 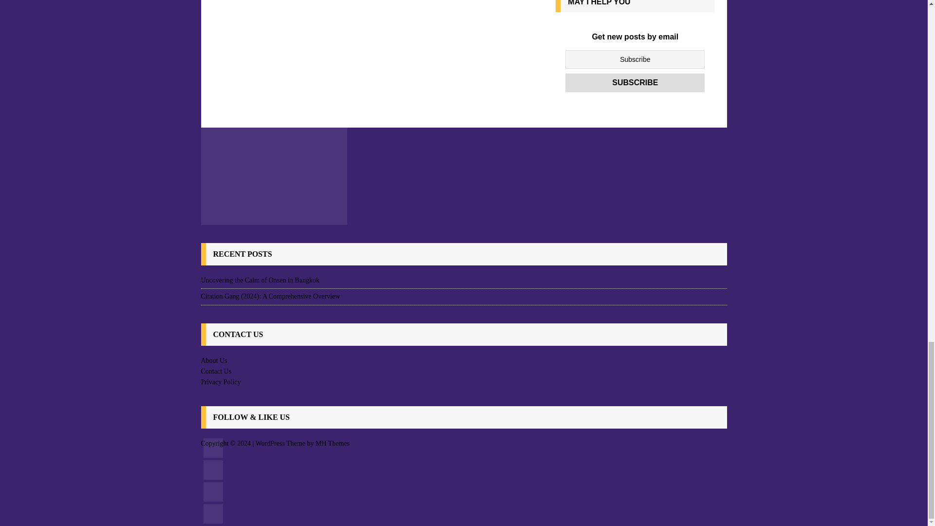 I want to click on Twitter, so click(x=213, y=513).